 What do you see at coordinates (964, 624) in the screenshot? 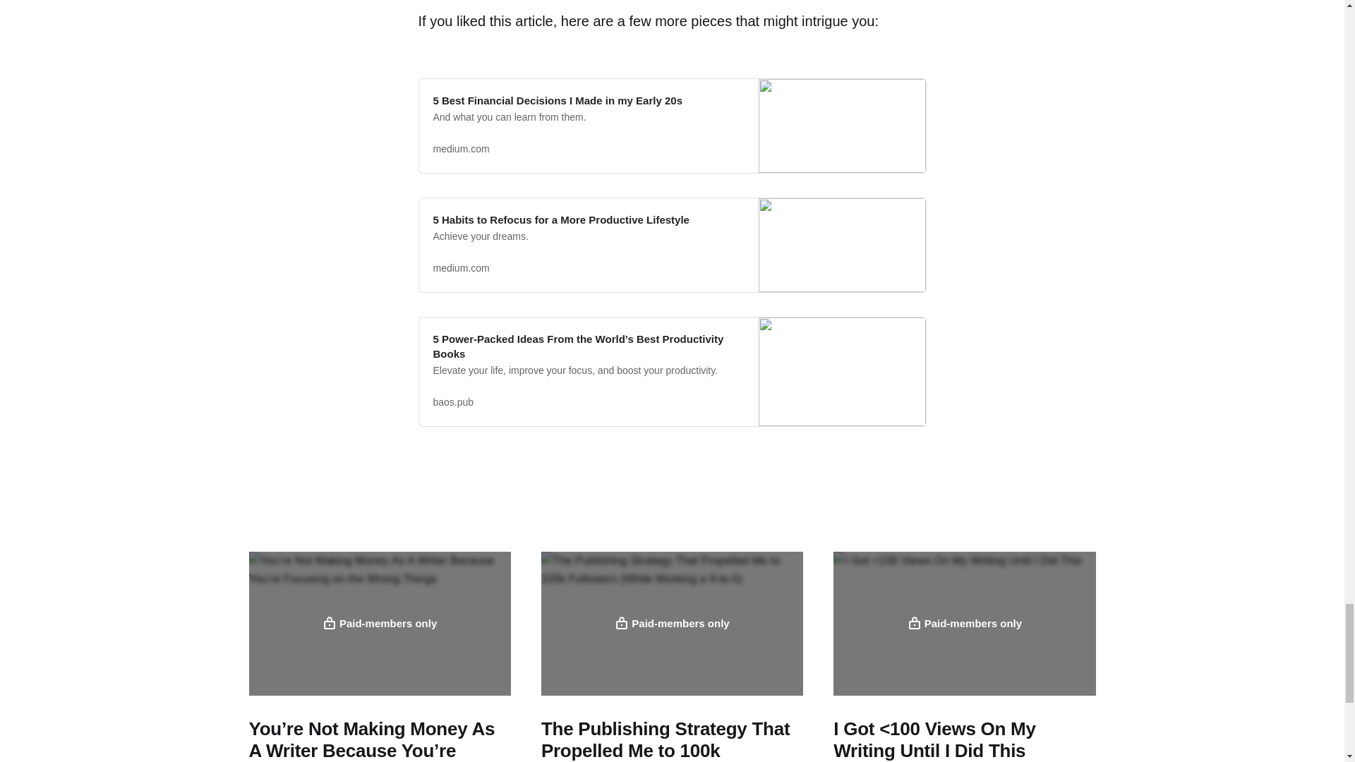
I see `Paid-members only` at bounding box center [964, 624].